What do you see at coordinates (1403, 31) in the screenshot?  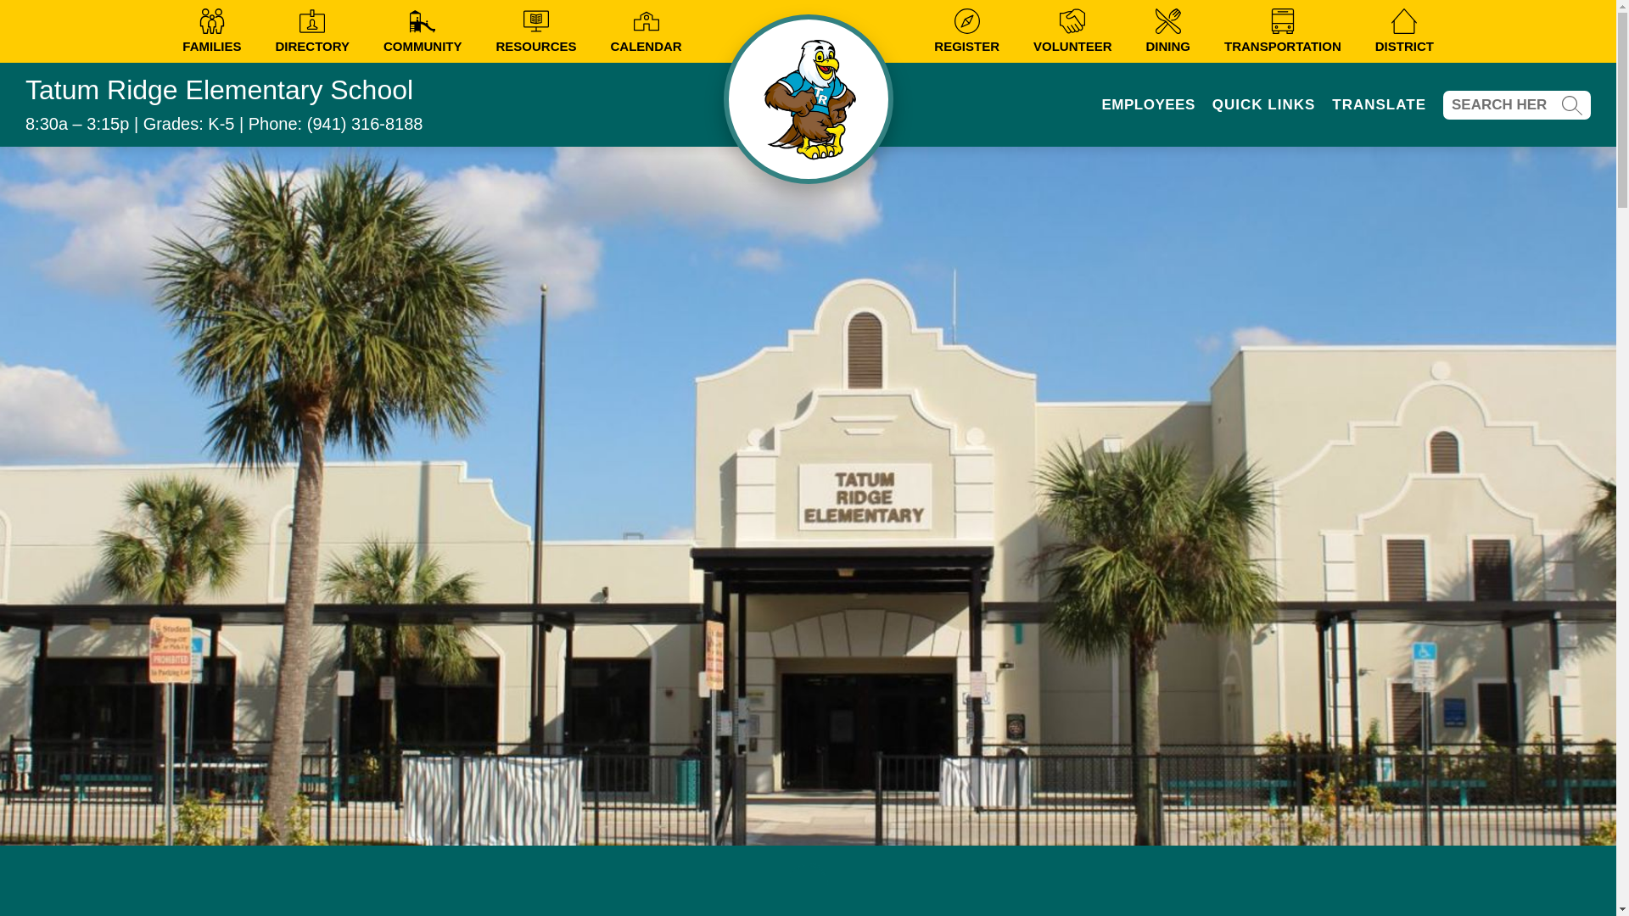 I see `DISTRICT` at bounding box center [1403, 31].